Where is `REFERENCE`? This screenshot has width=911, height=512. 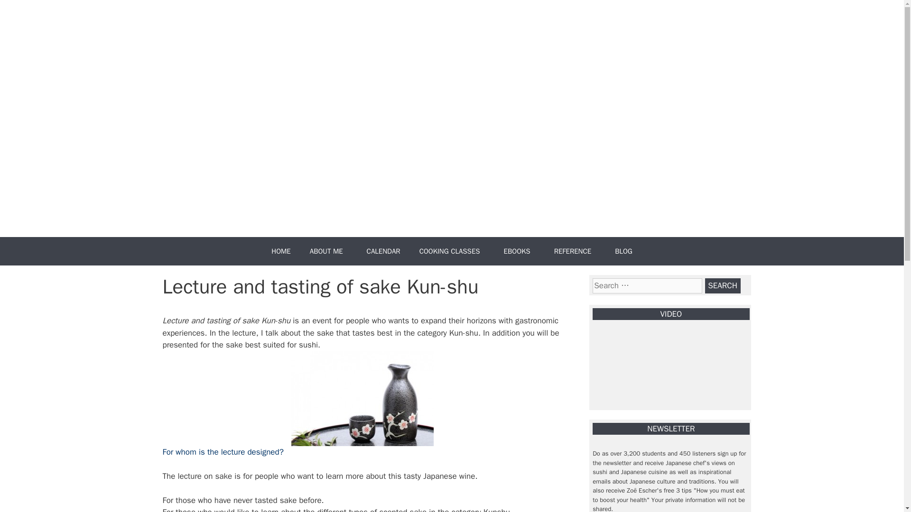 REFERENCE is located at coordinates (575, 251).